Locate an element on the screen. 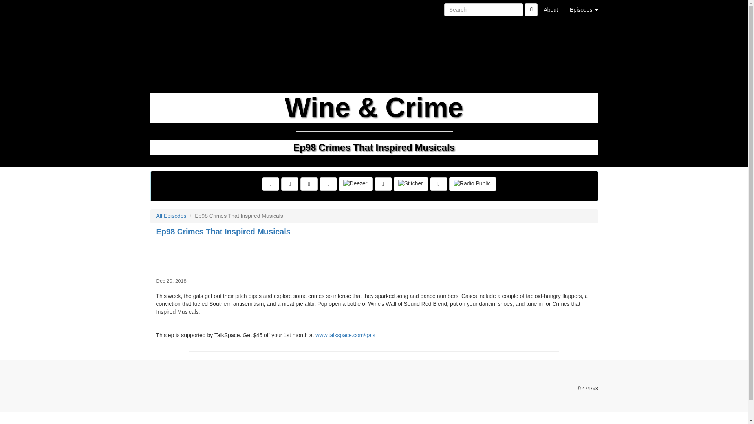 The height and width of the screenshot is (424, 754). Subscribe to RSS Feed is located at coordinates (328, 184).